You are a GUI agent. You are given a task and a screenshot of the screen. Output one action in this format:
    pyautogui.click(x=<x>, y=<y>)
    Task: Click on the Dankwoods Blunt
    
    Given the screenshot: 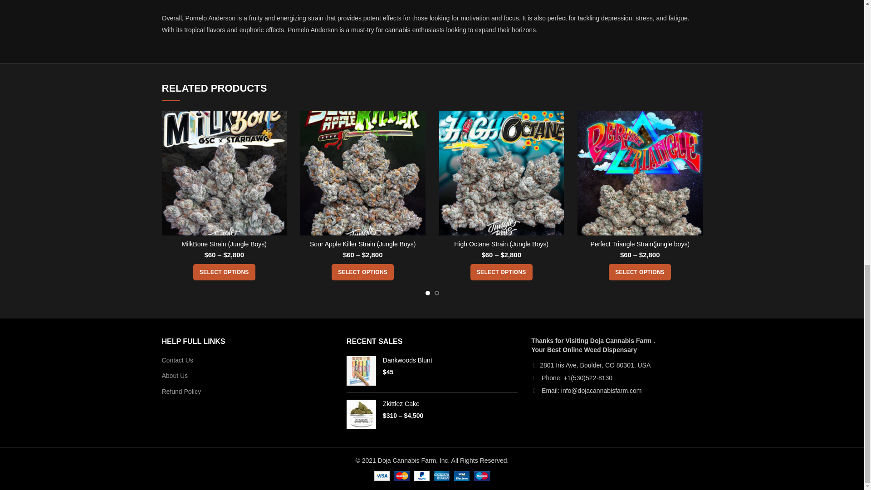 What is the action you would take?
    pyautogui.click(x=361, y=371)
    